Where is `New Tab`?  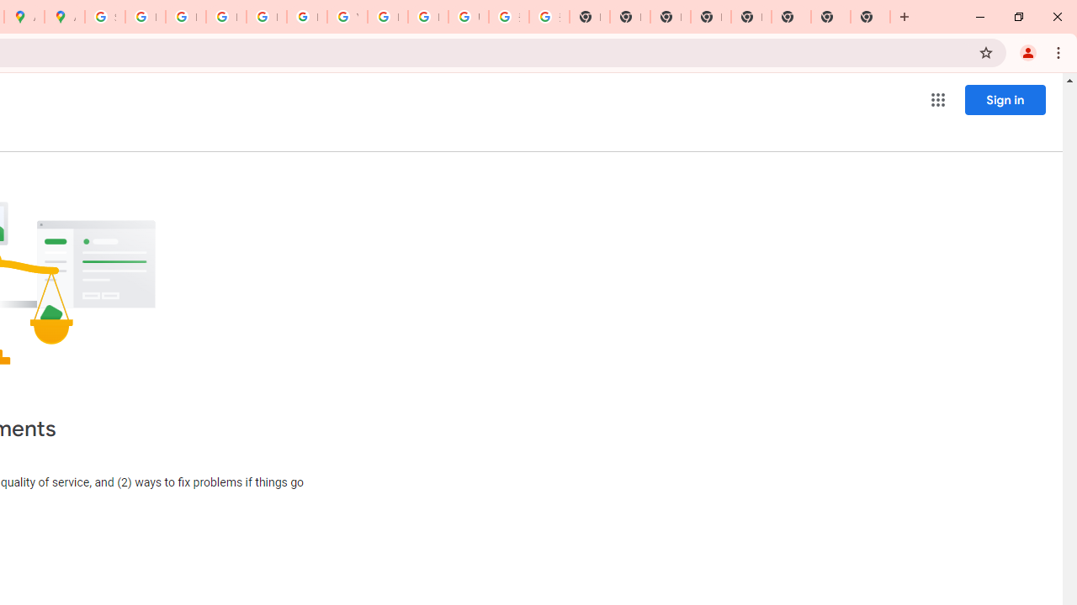
New Tab is located at coordinates (830, 17).